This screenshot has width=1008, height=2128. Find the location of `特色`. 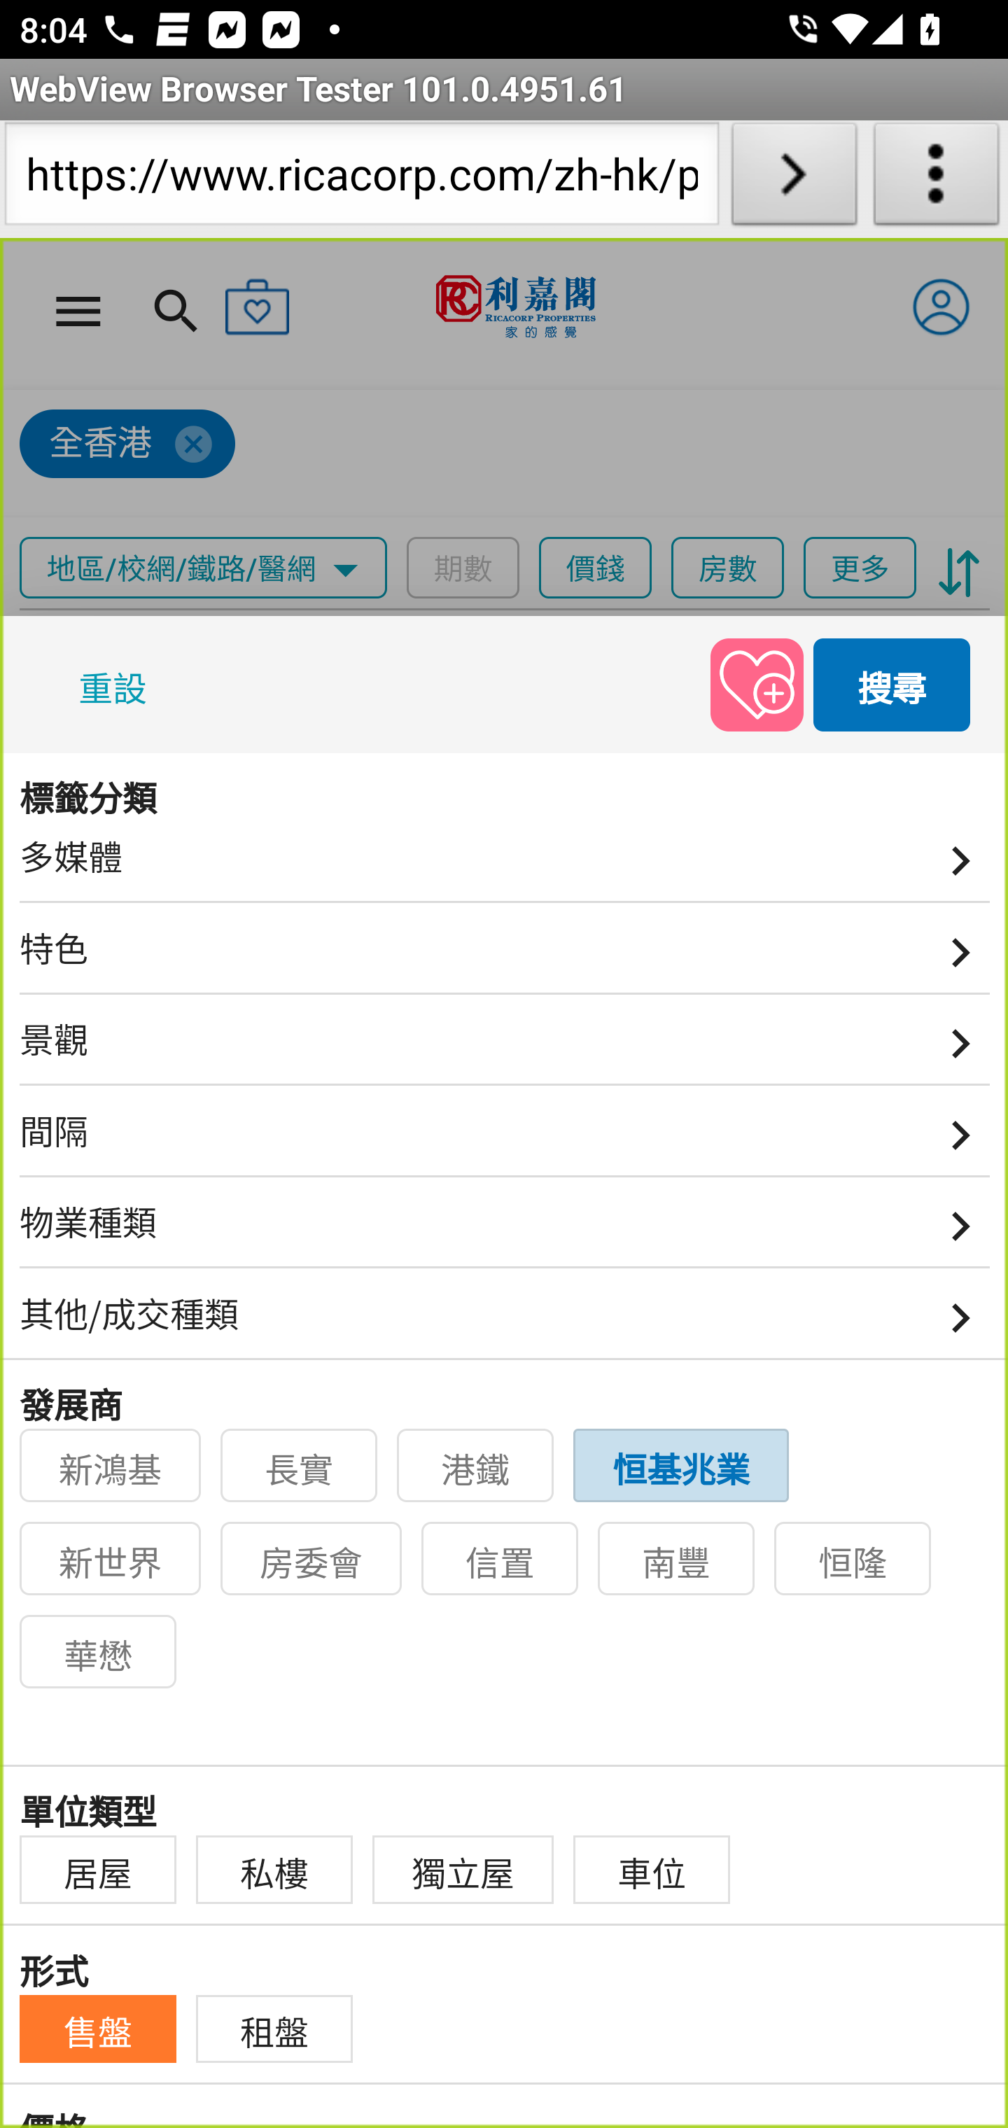

特色 is located at coordinates (505, 956).